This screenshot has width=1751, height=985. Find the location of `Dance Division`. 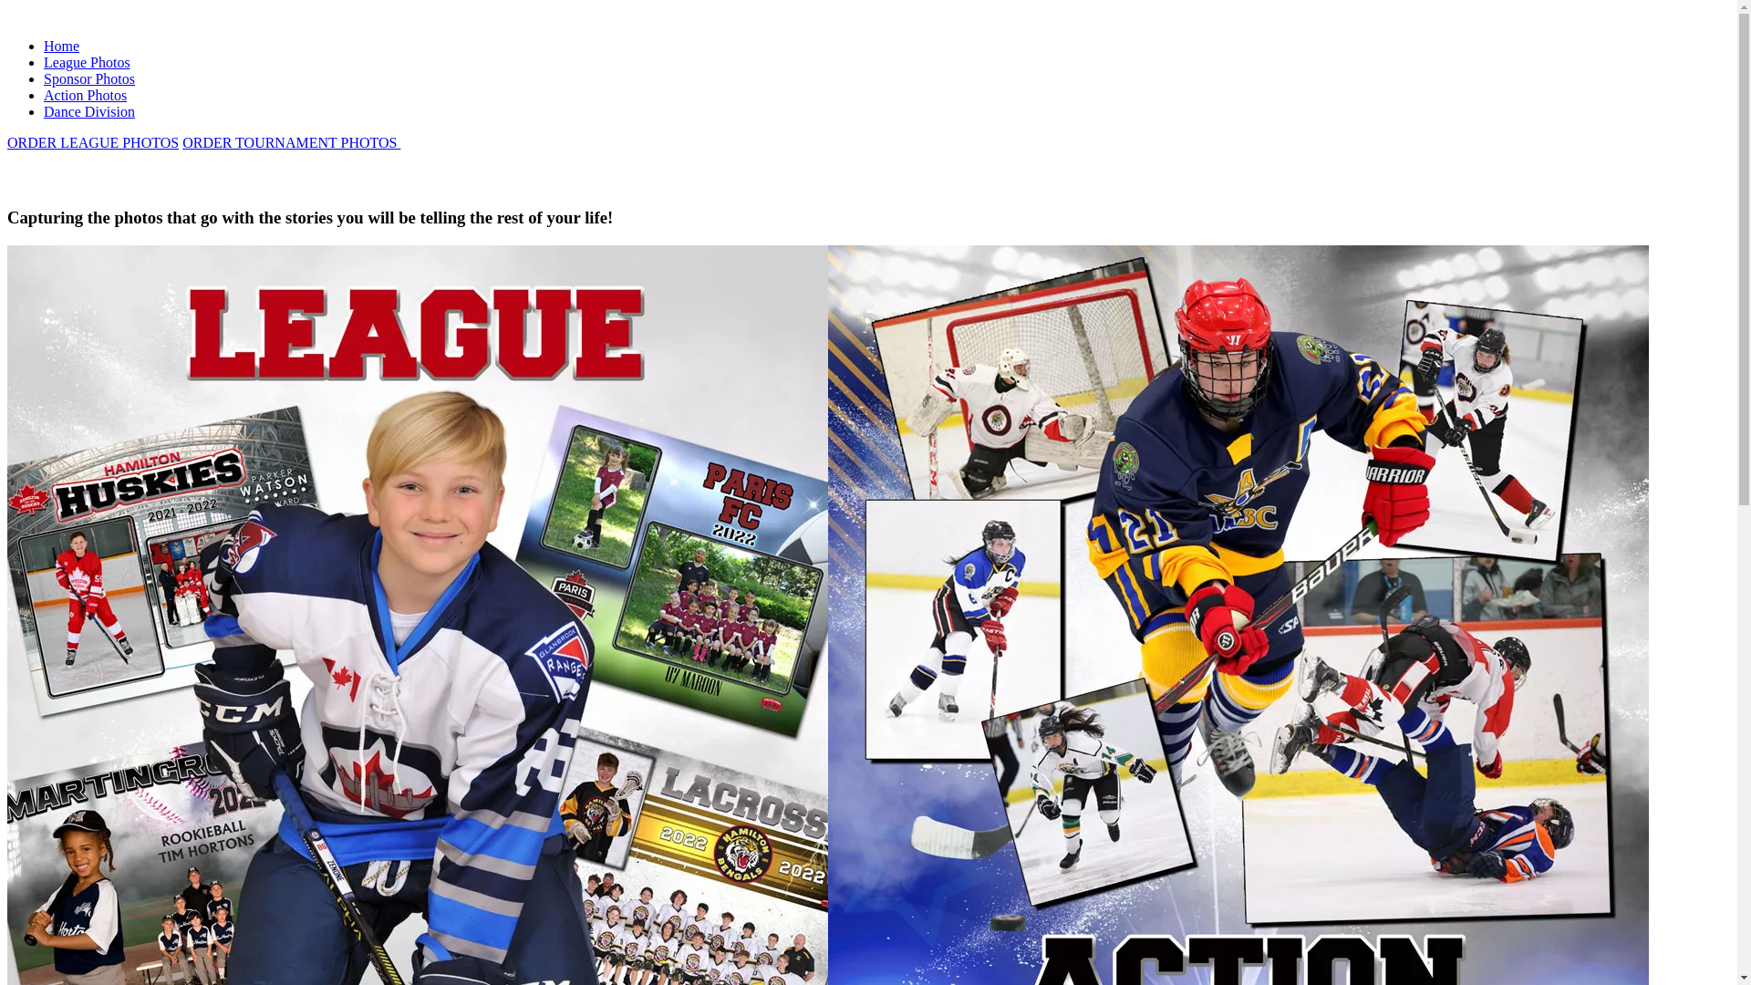

Dance Division is located at coordinates (89, 111).